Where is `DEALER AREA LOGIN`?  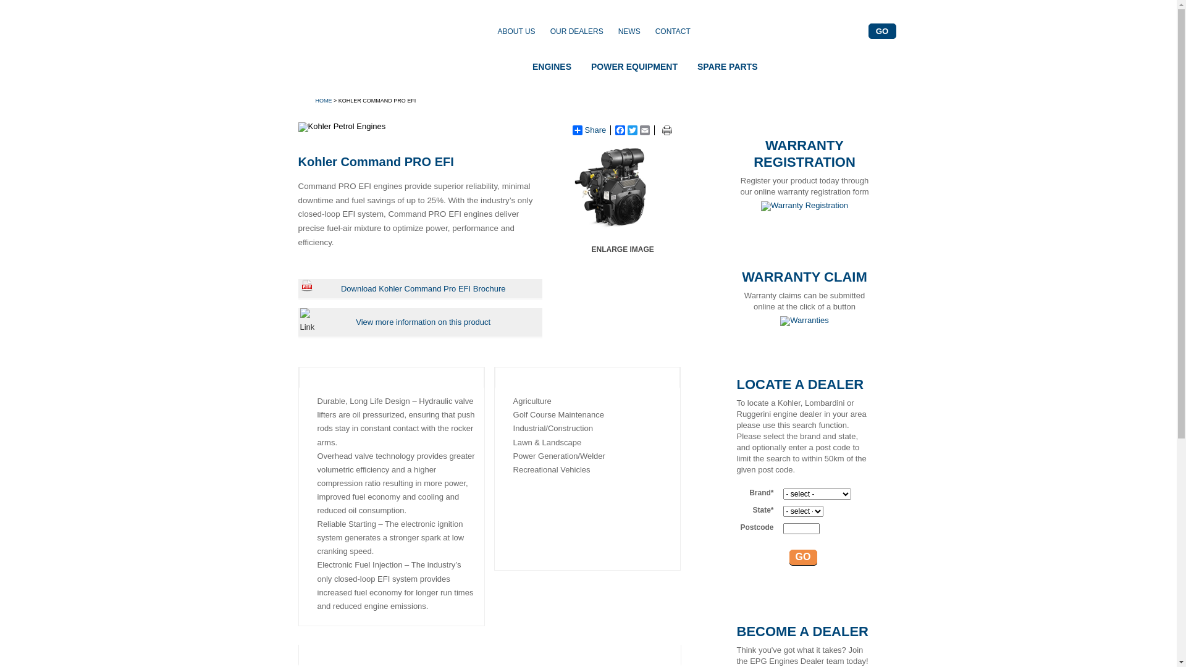 DEALER AREA LOGIN is located at coordinates (832, 62).